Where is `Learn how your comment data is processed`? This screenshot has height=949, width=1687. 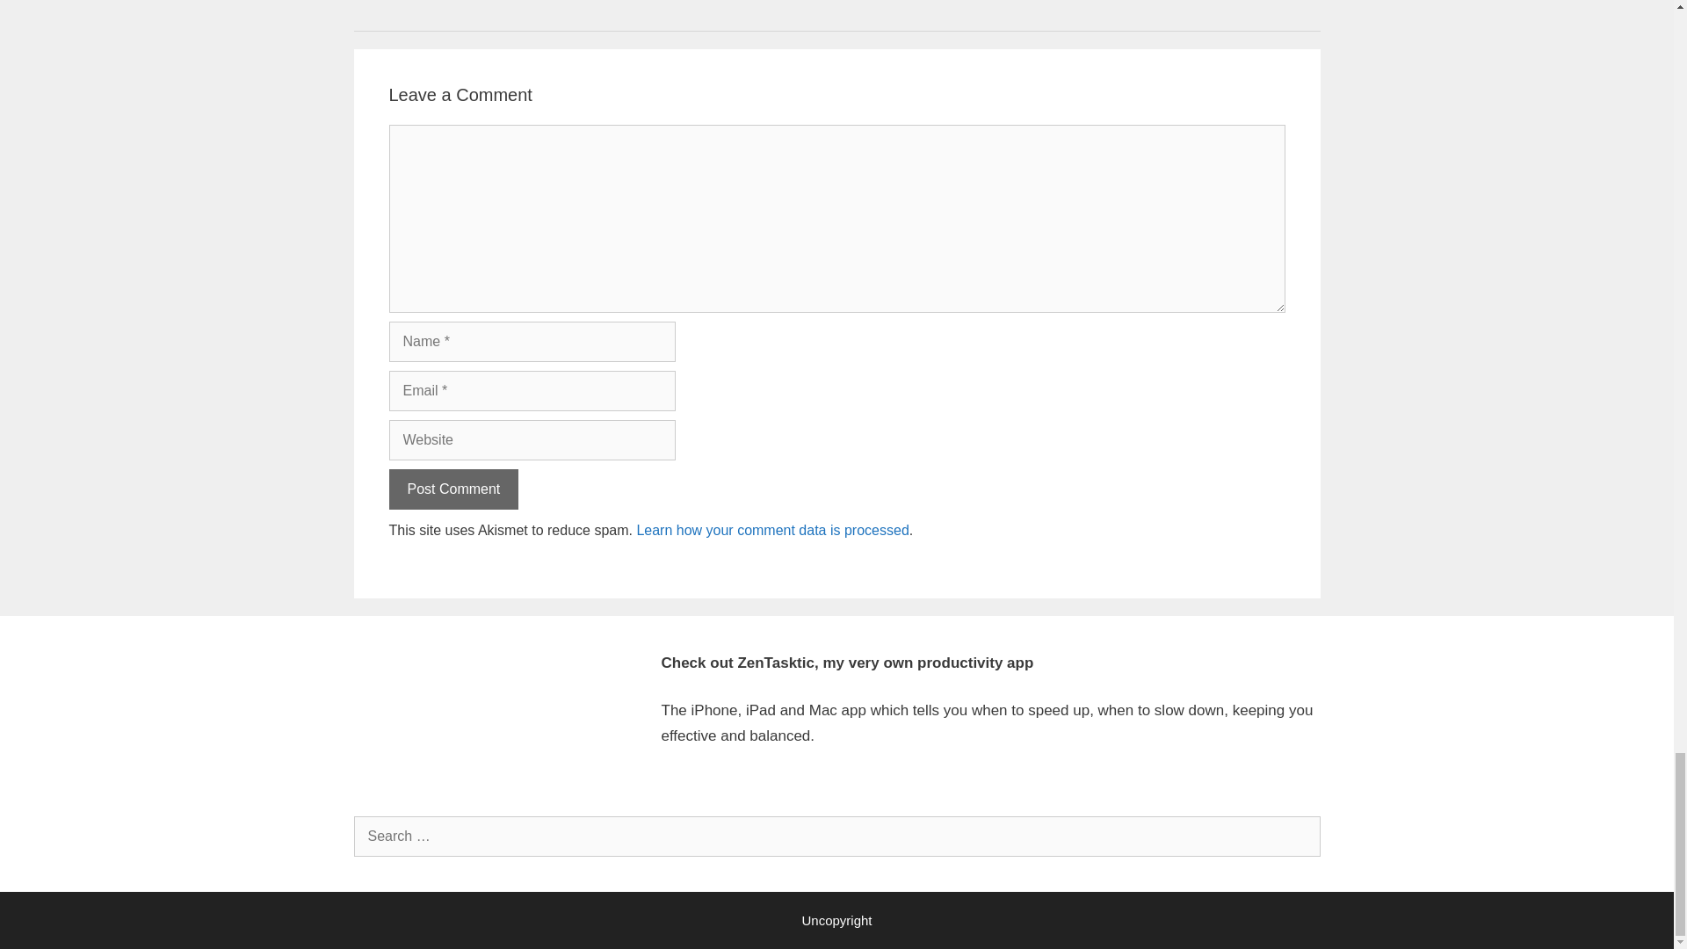 Learn how your comment data is processed is located at coordinates (771, 531).